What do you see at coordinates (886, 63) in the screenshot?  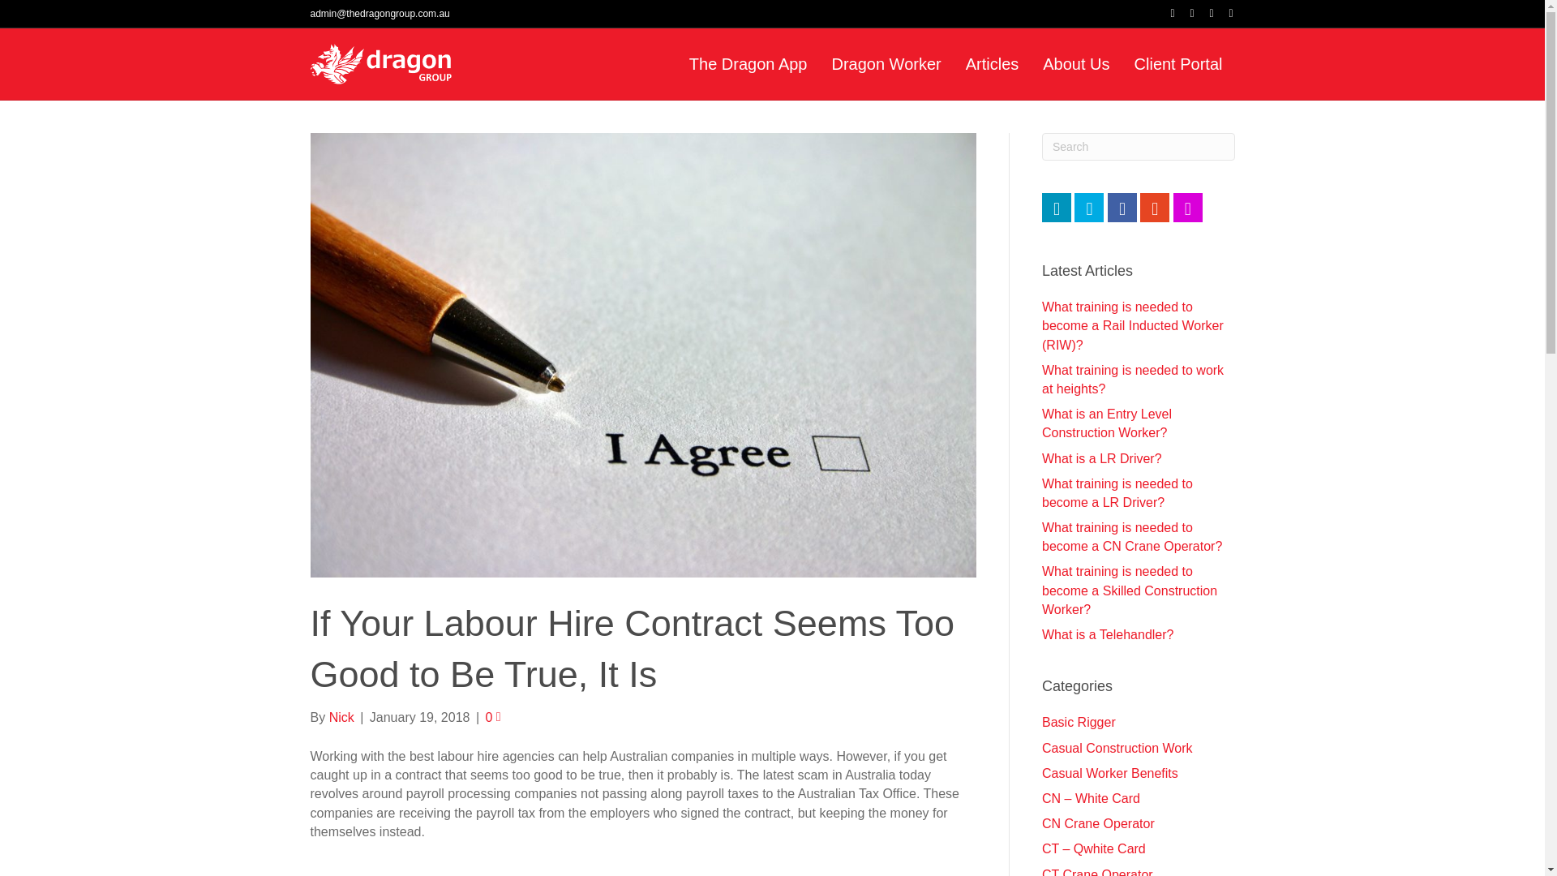 I see `Dragon Worker` at bounding box center [886, 63].